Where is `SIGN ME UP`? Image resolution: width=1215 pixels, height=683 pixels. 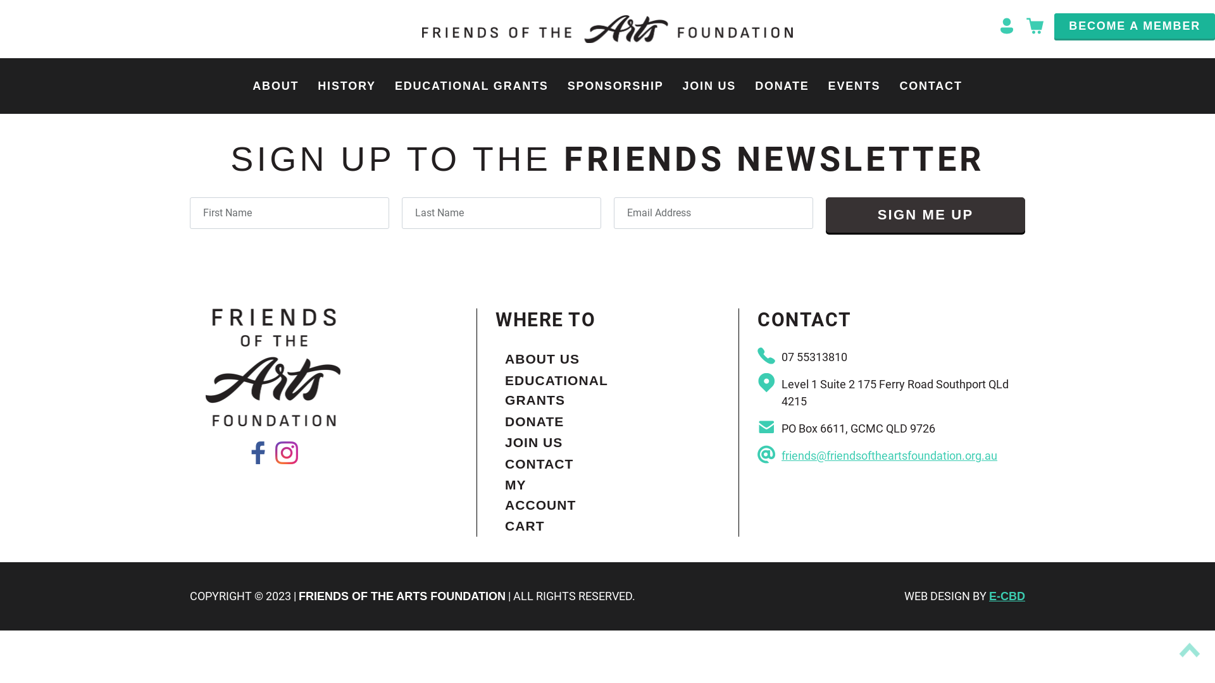
SIGN ME UP is located at coordinates (925, 215).